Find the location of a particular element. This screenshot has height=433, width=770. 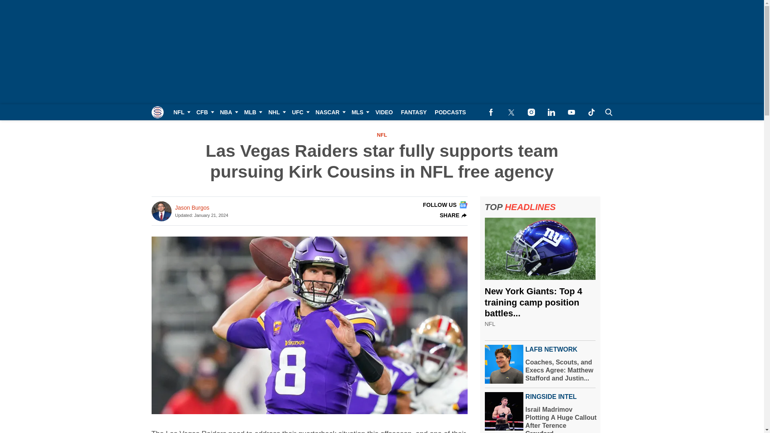

MLB is located at coordinates (252, 112).